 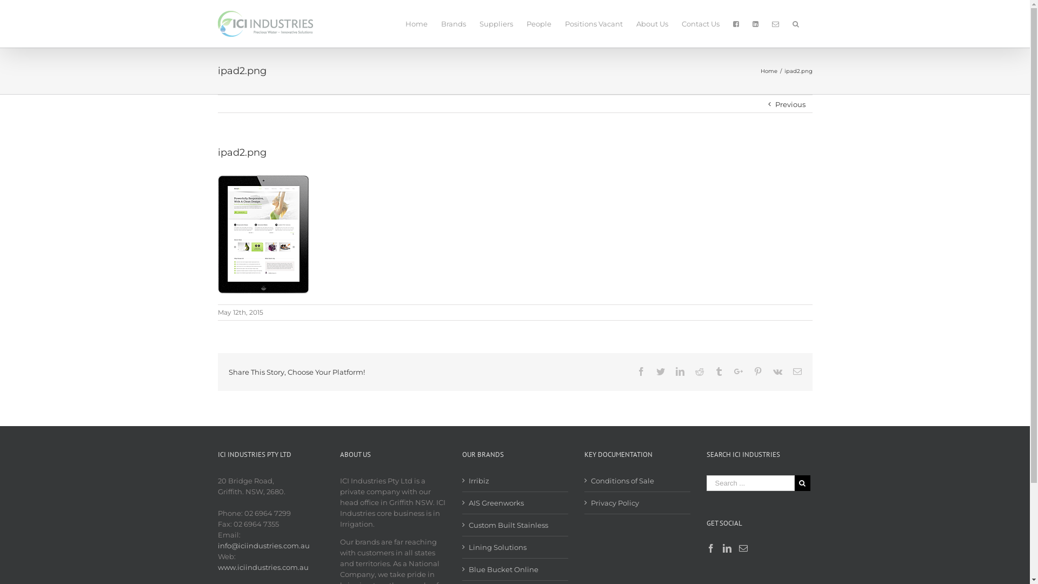 I want to click on Tumblr, so click(x=719, y=371).